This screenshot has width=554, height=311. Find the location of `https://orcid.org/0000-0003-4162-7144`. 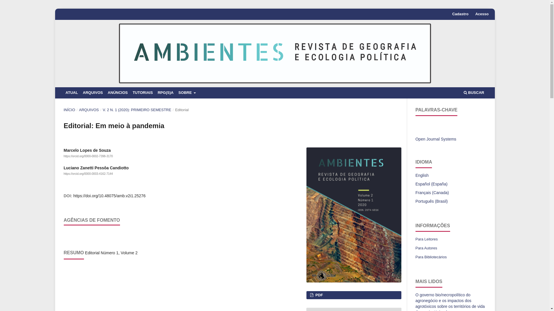

https://orcid.org/0000-0003-4162-7144 is located at coordinates (88, 174).